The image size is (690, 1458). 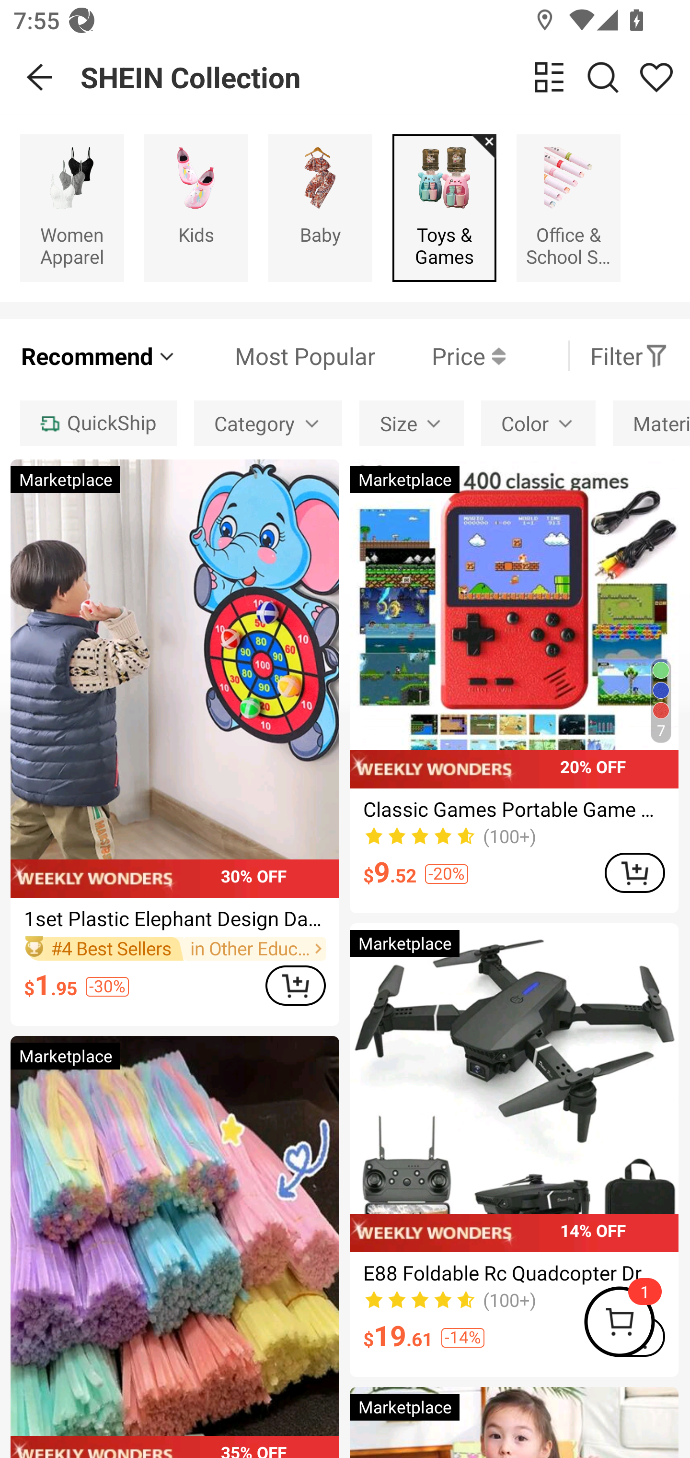 I want to click on SHEIN Collection change view Search Share, so click(x=385, y=77).